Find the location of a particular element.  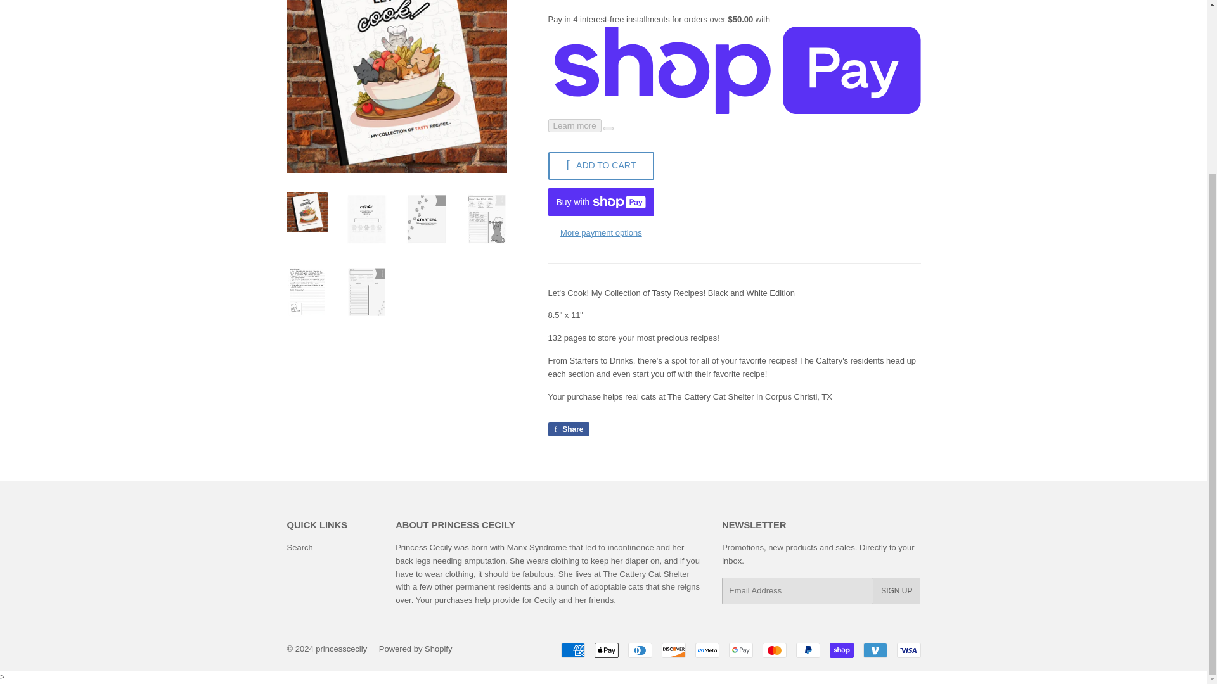

Visa is located at coordinates (908, 650).